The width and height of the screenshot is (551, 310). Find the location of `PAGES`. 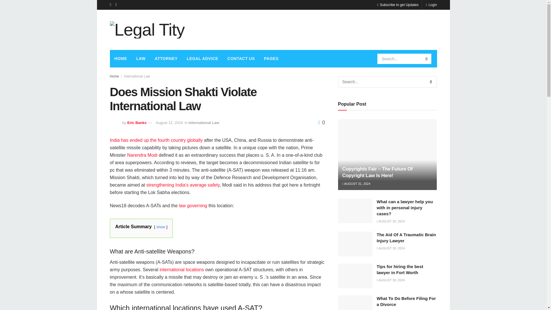

PAGES is located at coordinates (271, 59).